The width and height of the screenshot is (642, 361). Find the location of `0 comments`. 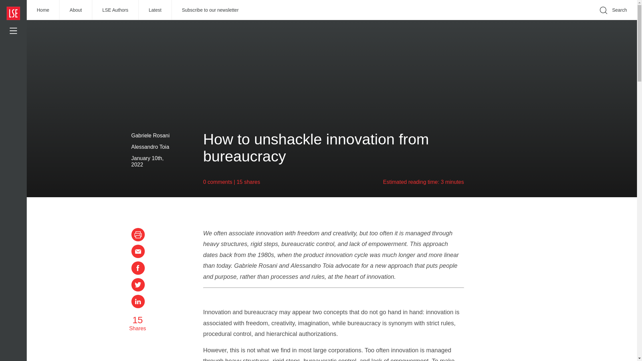

0 comments is located at coordinates (218, 182).